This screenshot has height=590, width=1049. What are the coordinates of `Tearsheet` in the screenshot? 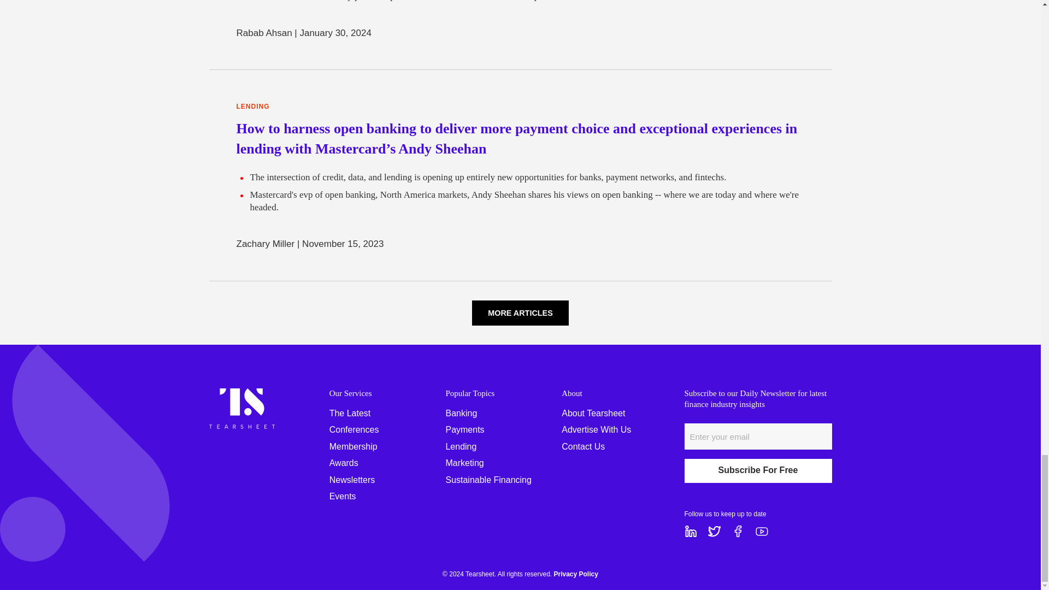 It's located at (241, 394).